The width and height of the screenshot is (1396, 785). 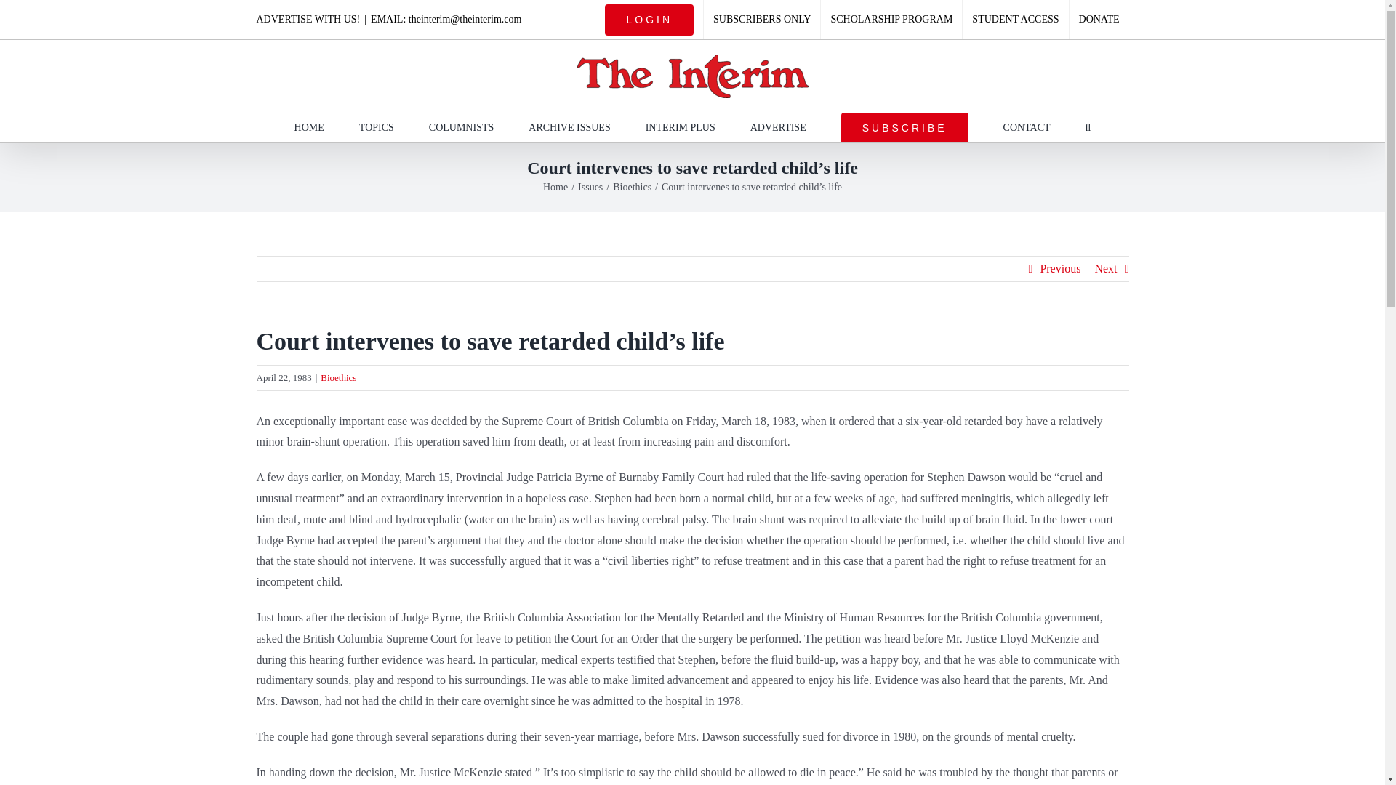 What do you see at coordinates (680, 127) in the screenshot?
I see `INTERIM PLUS` at bounding box center [680, 127].